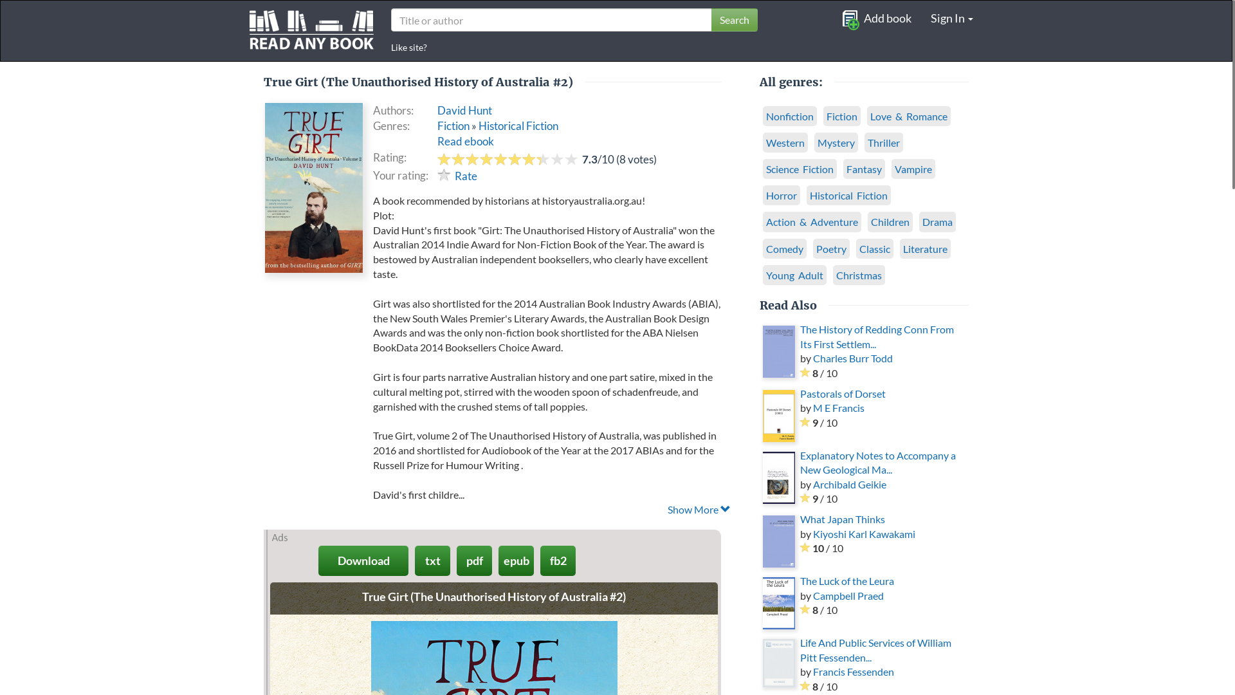 Image resolution: width=1235 pixels, height=695 pixels. What do you see at coordinates (877, 336) in the screenshot?
I see `The History of Redding Conn From Its First Settlem...` at bounding box center [877, 336].